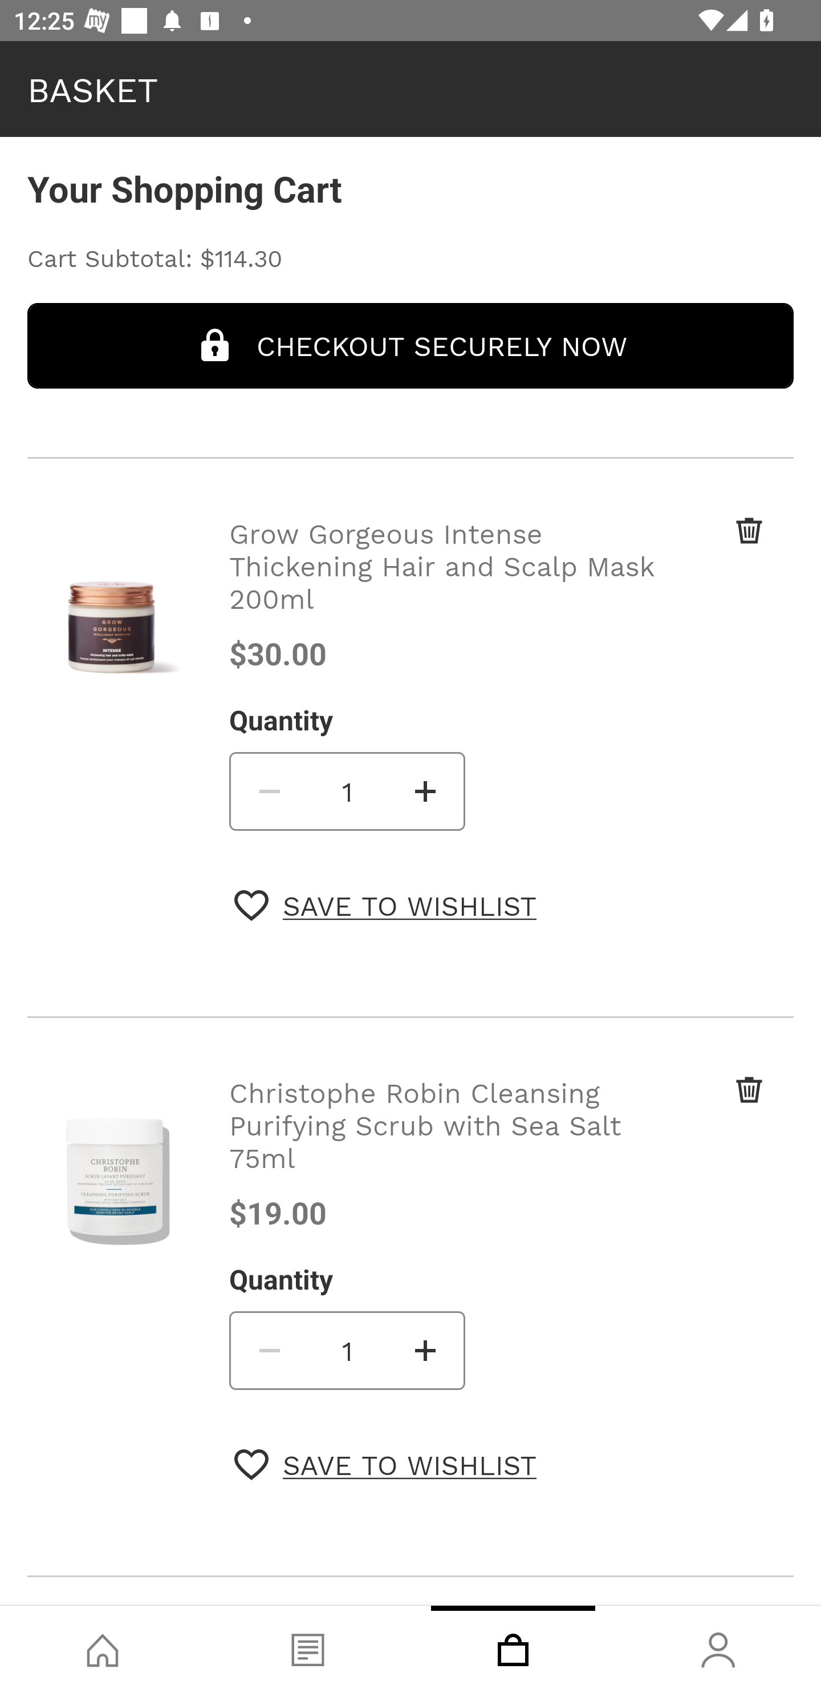 This screenshot has height=1689, width=821. I want to click on Remove this item, so click(713, 1113).